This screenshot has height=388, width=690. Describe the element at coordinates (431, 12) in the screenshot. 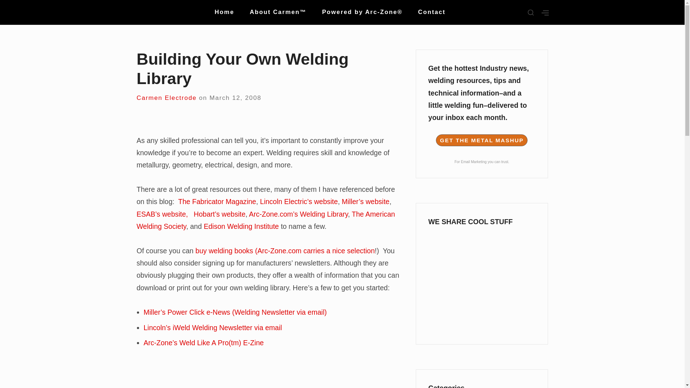

I see `Contact` at that location.